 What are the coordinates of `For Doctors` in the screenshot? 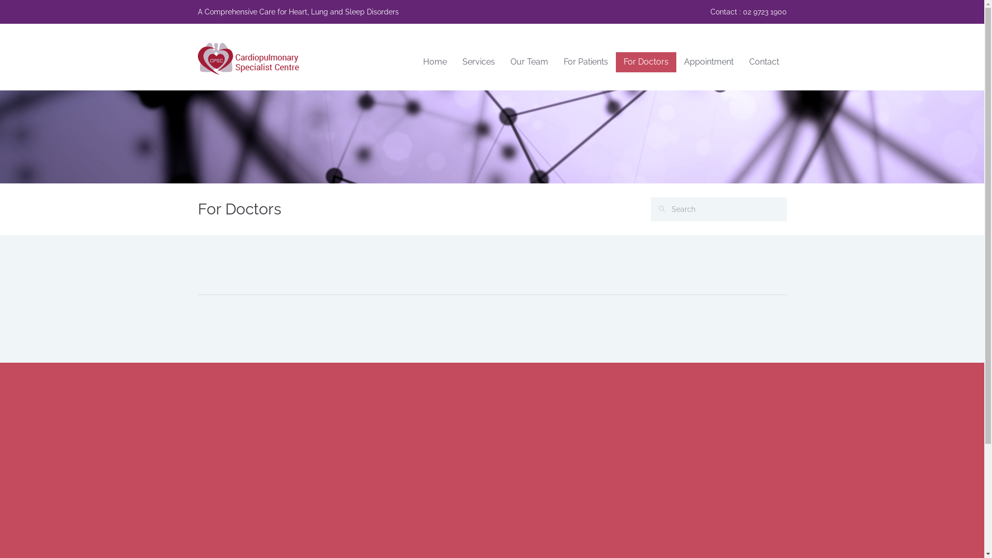 It's located at (646, 62).